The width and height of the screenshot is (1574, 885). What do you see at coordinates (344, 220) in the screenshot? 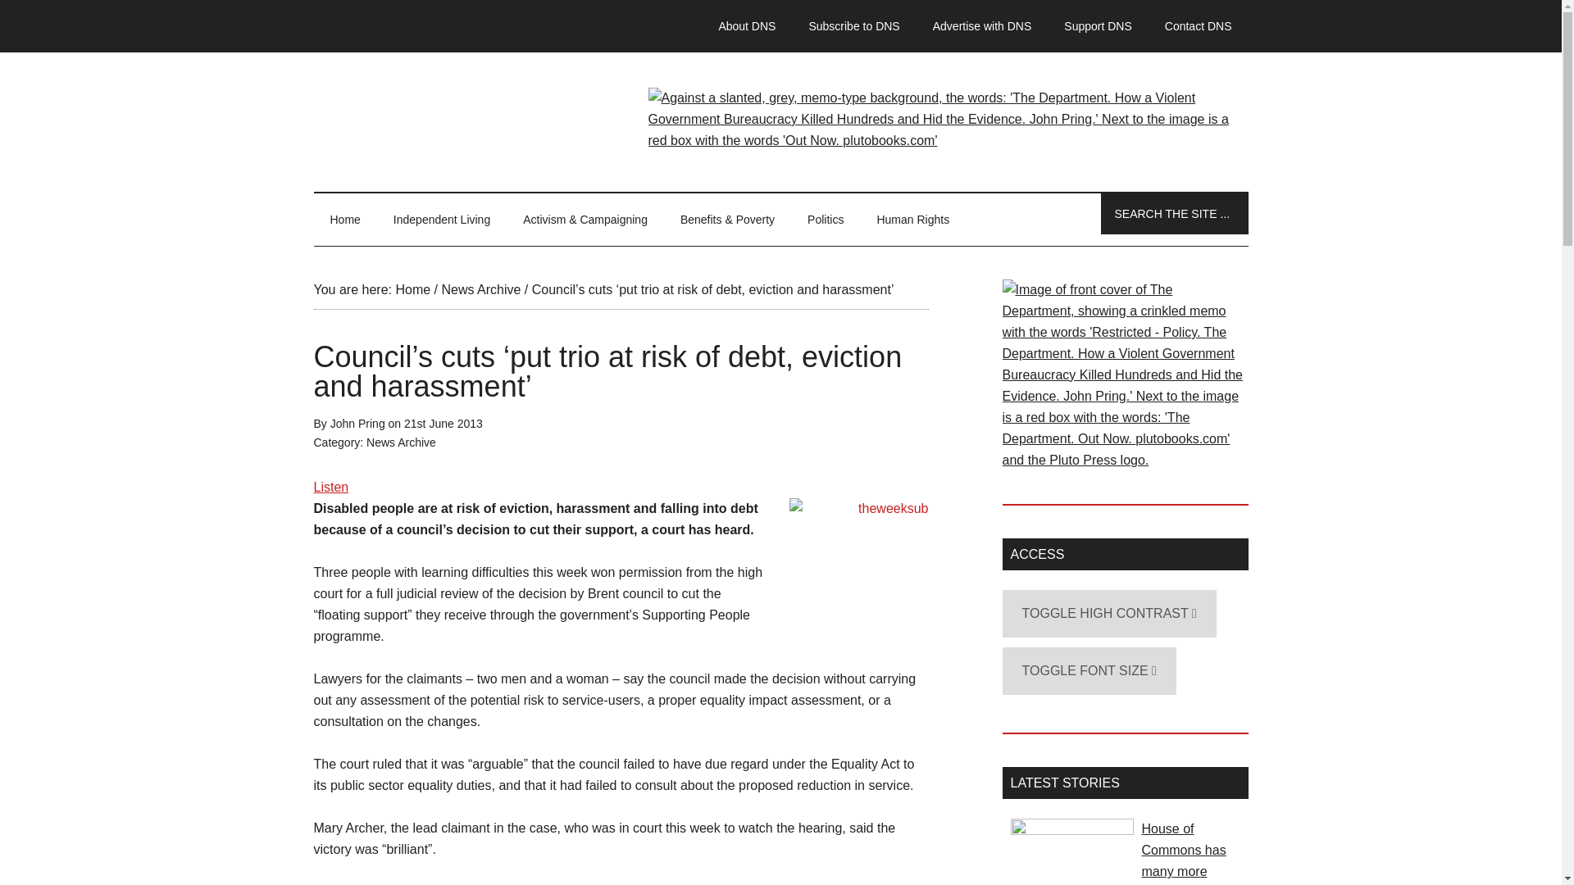
I see `Home` at bounding box center [344, 220].